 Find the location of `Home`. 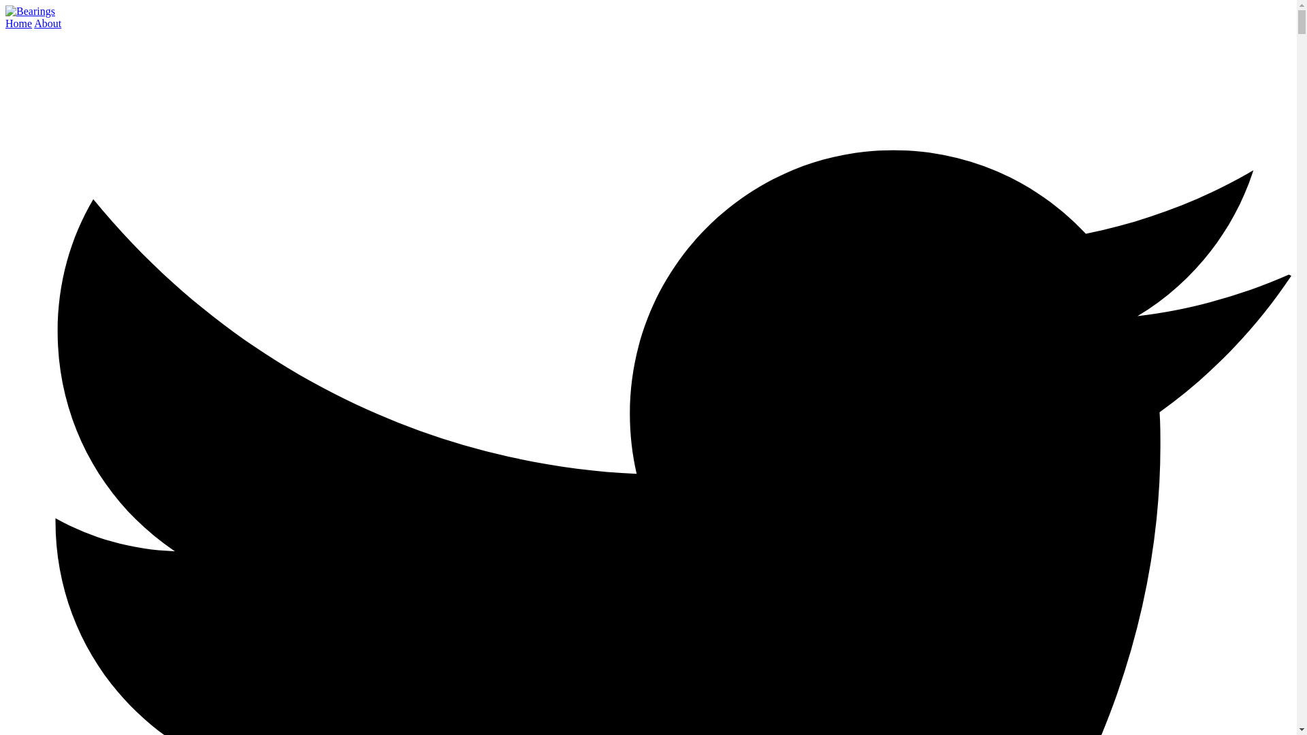

Home is located at coordinates (18, 23).